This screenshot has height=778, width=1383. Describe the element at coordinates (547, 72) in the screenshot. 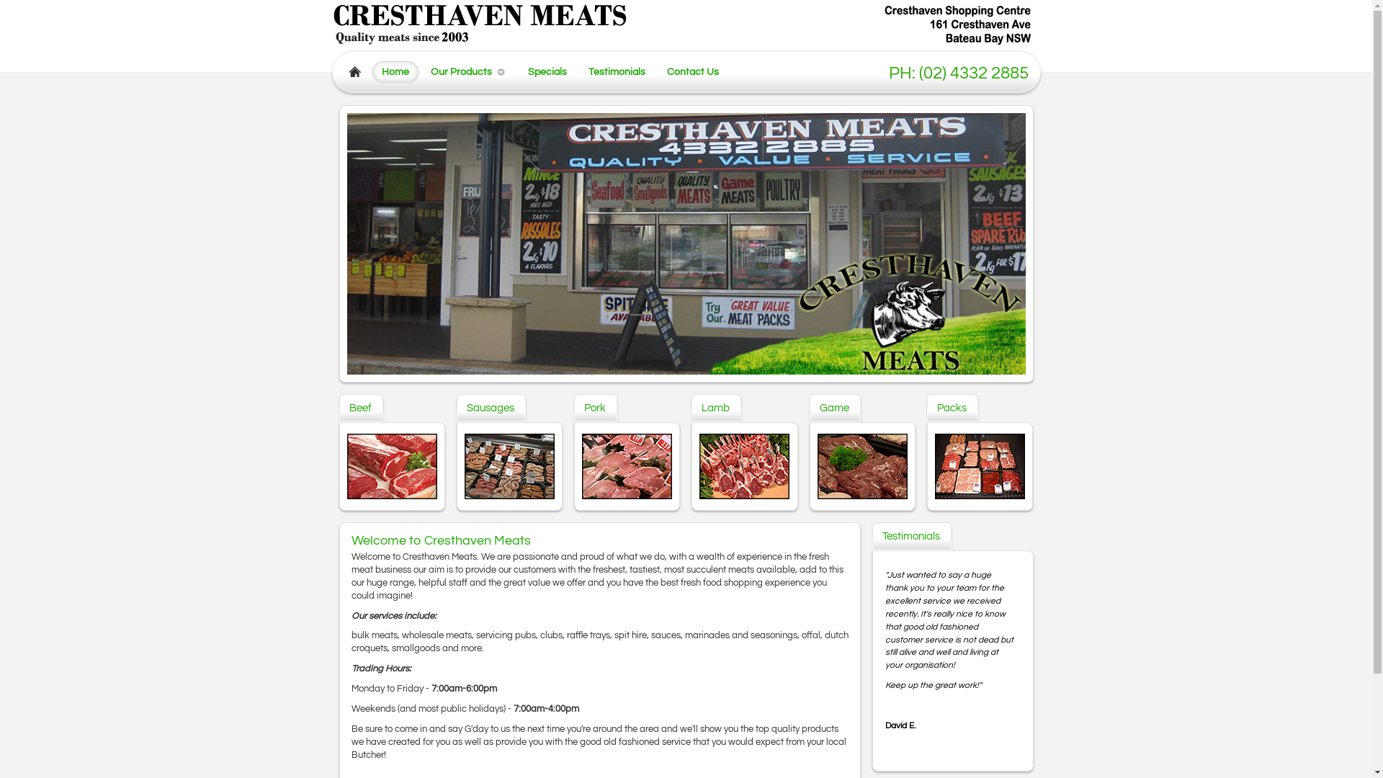

I see `Specials` at that location.